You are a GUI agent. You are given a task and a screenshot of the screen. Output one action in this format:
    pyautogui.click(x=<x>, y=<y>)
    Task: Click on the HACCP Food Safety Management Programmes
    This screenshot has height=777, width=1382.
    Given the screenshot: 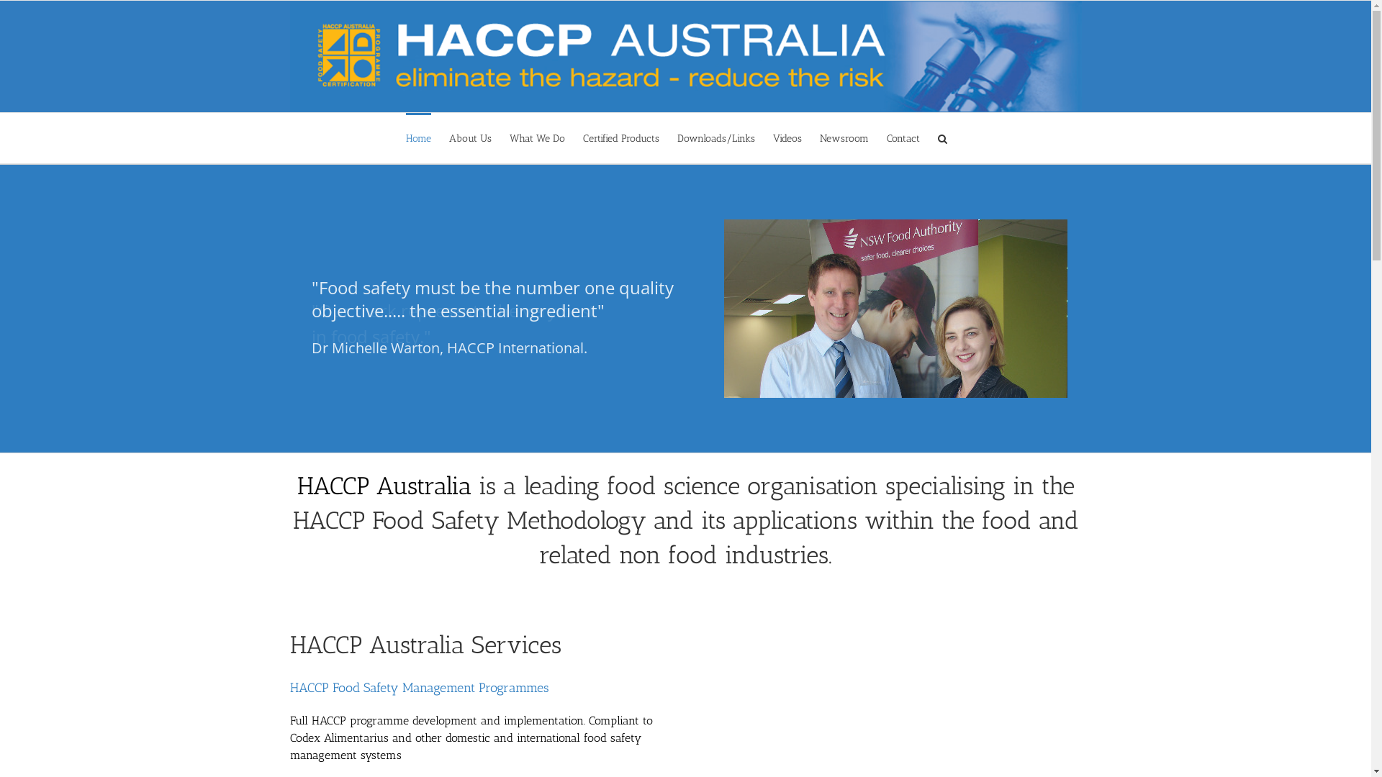 What is the action you would take?
    pyautogui.click(x=419, y=688)
    